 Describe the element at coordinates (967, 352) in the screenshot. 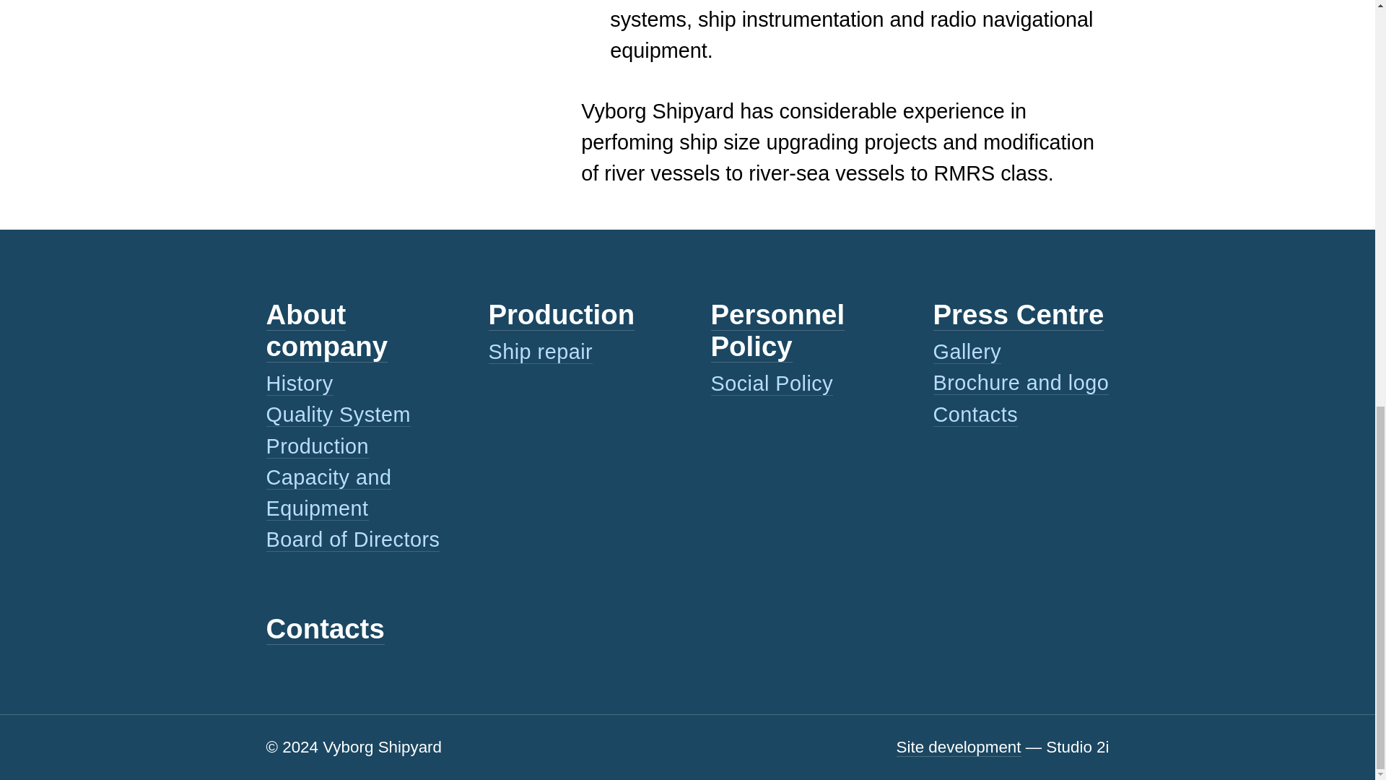

I see `Gallery` at that location.